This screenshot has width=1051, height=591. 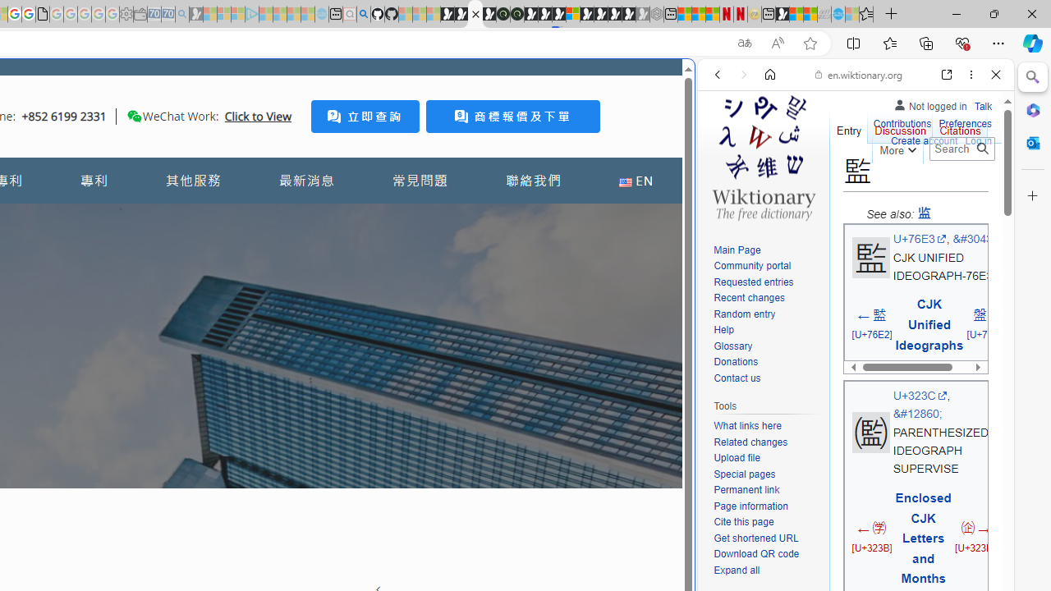 What do you see at coordinates (737, 458) in the screenshot?
I see `Upload file` at bounding box center [737, 458].